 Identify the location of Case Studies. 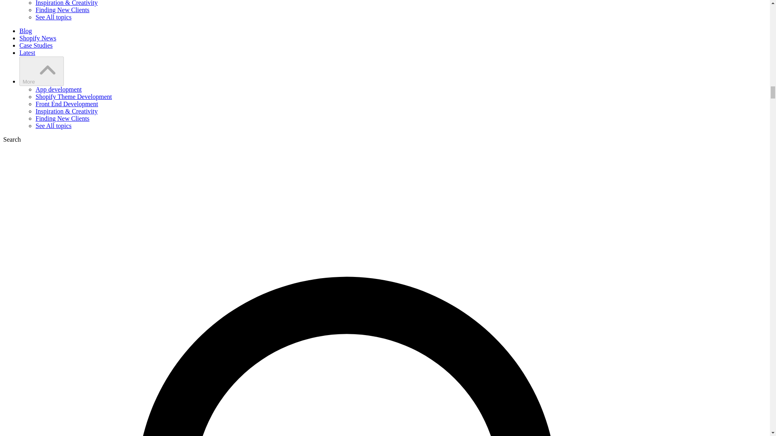
(36, 45).